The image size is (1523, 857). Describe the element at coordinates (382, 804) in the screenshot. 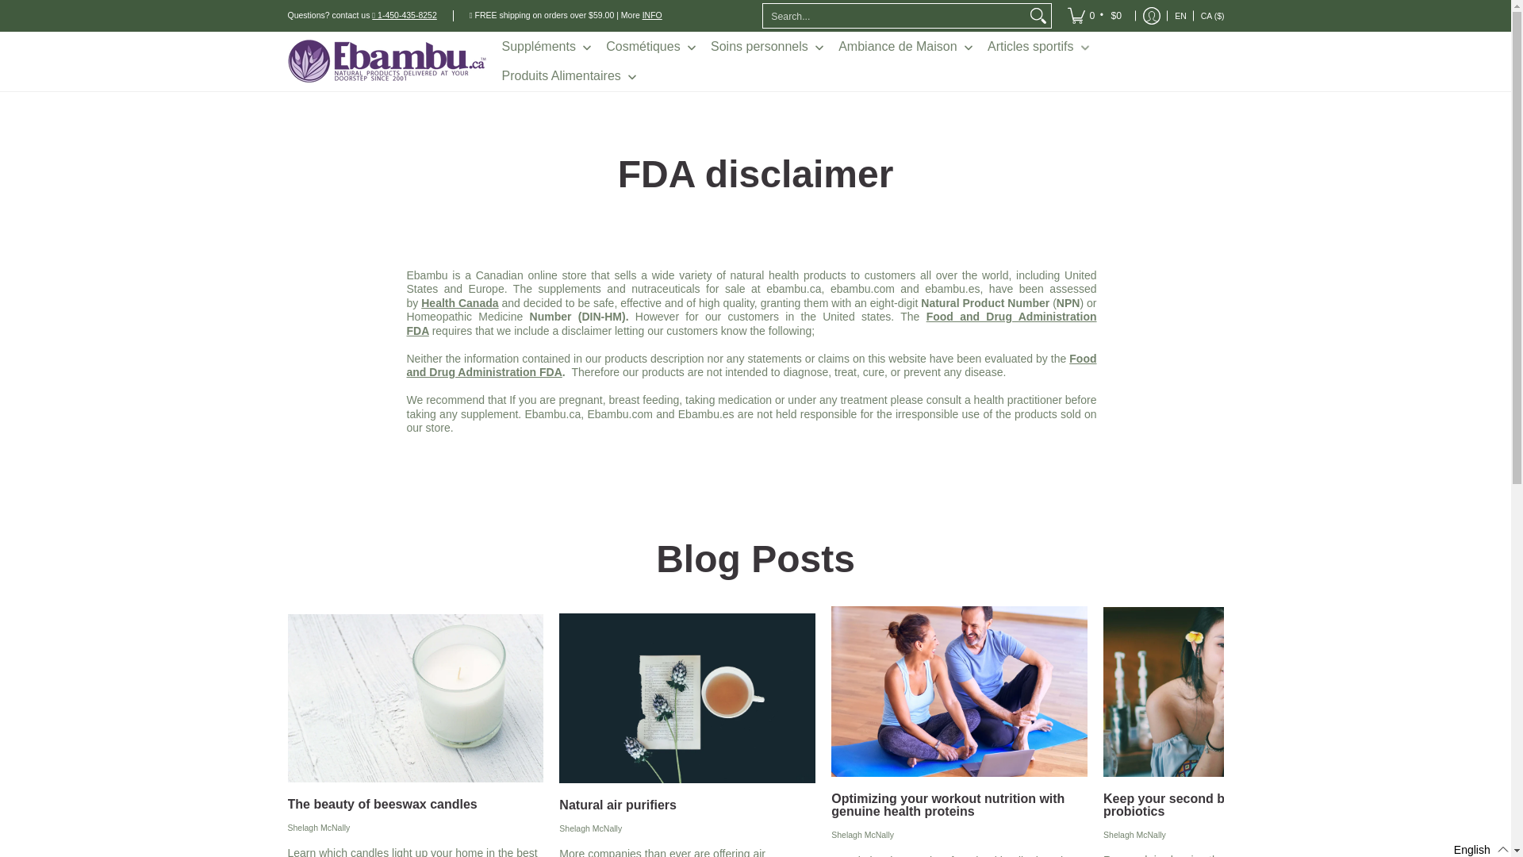

I see `The beauty of beeswax candles` at that location.